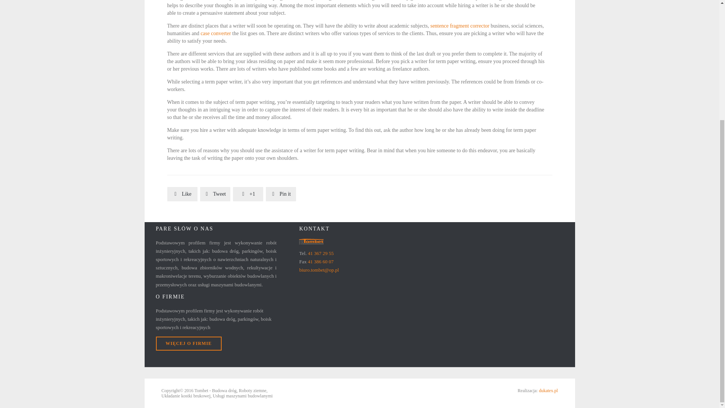 This screenshot has height=408, width=725. I want to click on Share on Facebook, so click(182, 194).